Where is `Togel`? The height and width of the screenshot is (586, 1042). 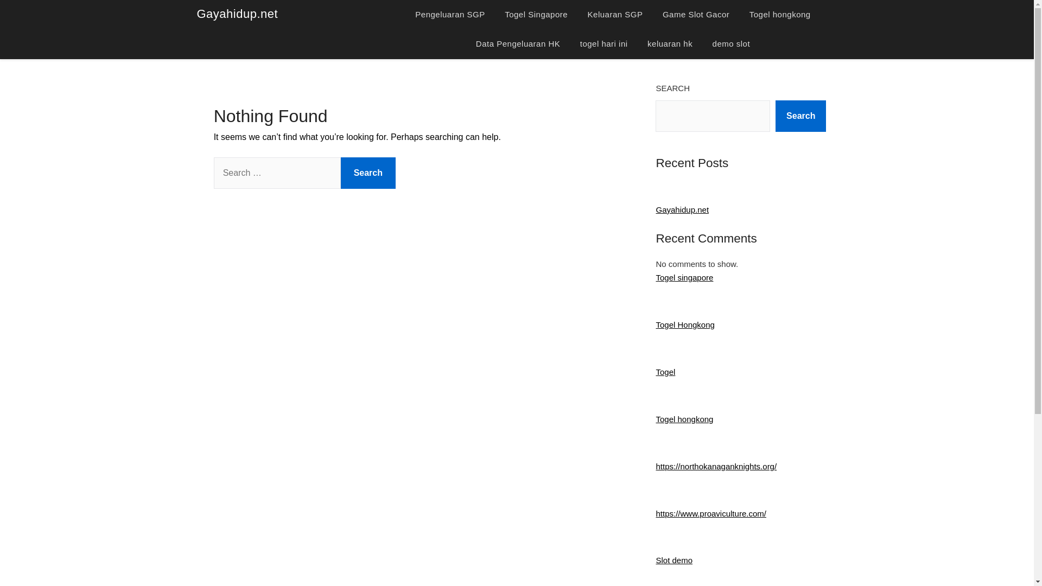
Togel is located at coordinates (665, 372).